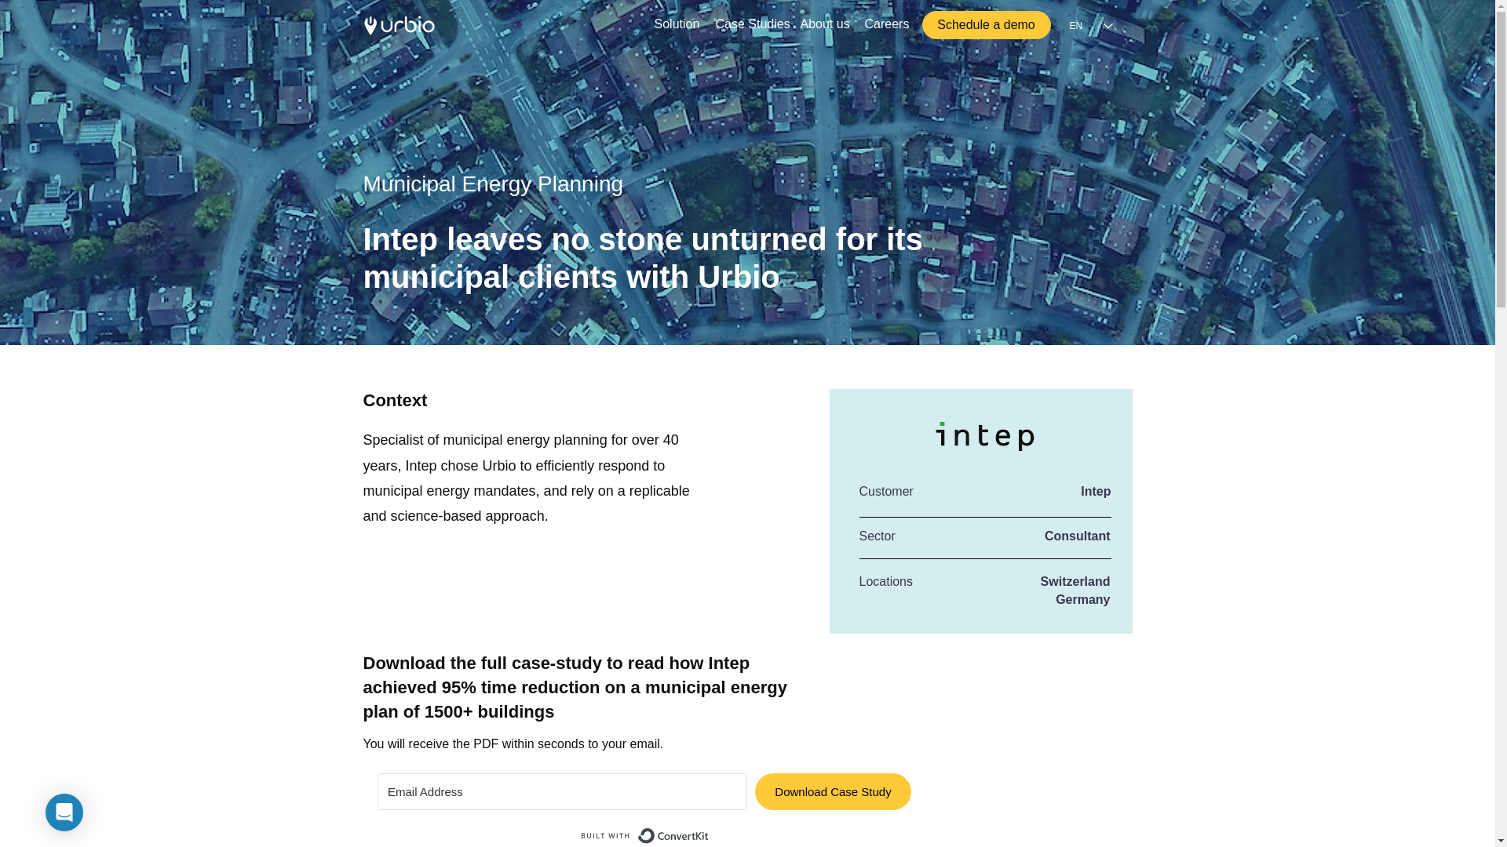  I want to click on Schedule a demo, so click(986, 25).